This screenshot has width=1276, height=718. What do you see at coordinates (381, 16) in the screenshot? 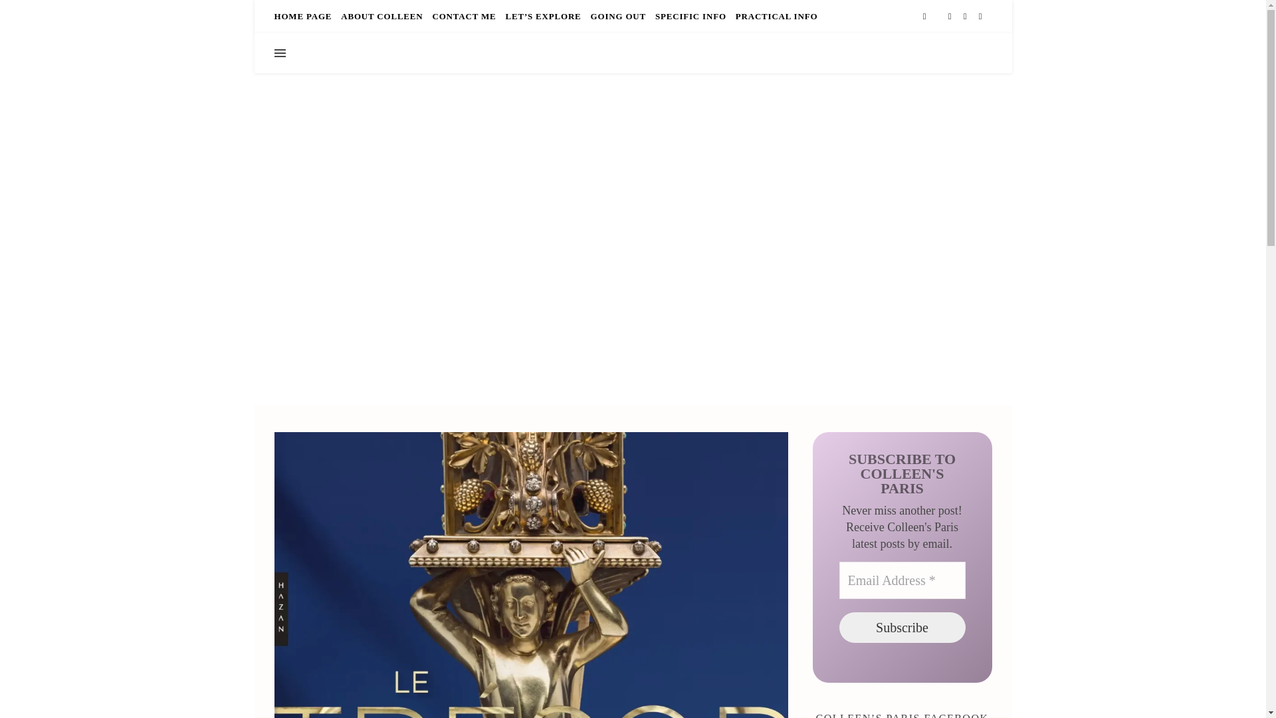
I see `ABOUT COLLEEN` at bounding box center [381, 16].